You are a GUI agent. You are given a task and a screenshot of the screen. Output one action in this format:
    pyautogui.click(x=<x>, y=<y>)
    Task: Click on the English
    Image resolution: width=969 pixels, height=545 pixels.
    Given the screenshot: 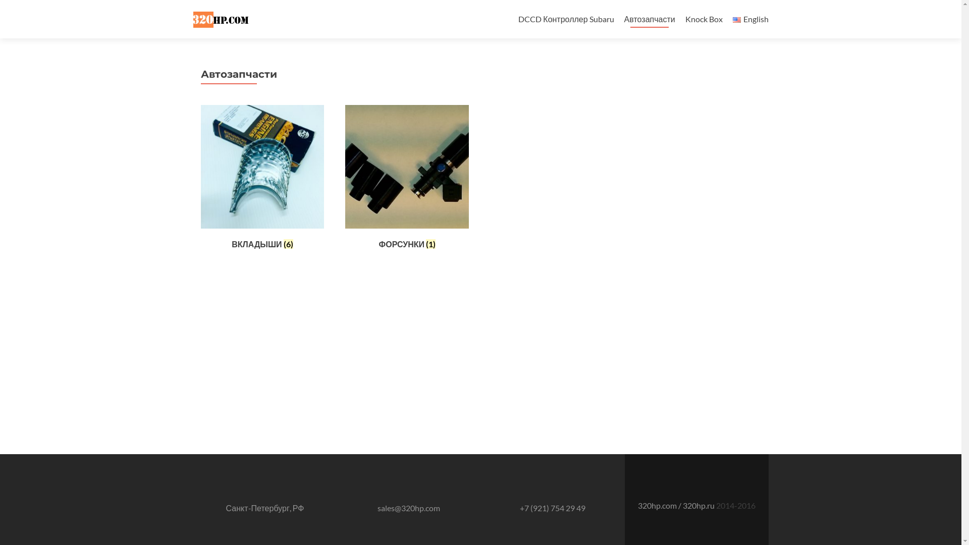 What is the action you would take?
    pyautogui.click(x=737, y=20)
    